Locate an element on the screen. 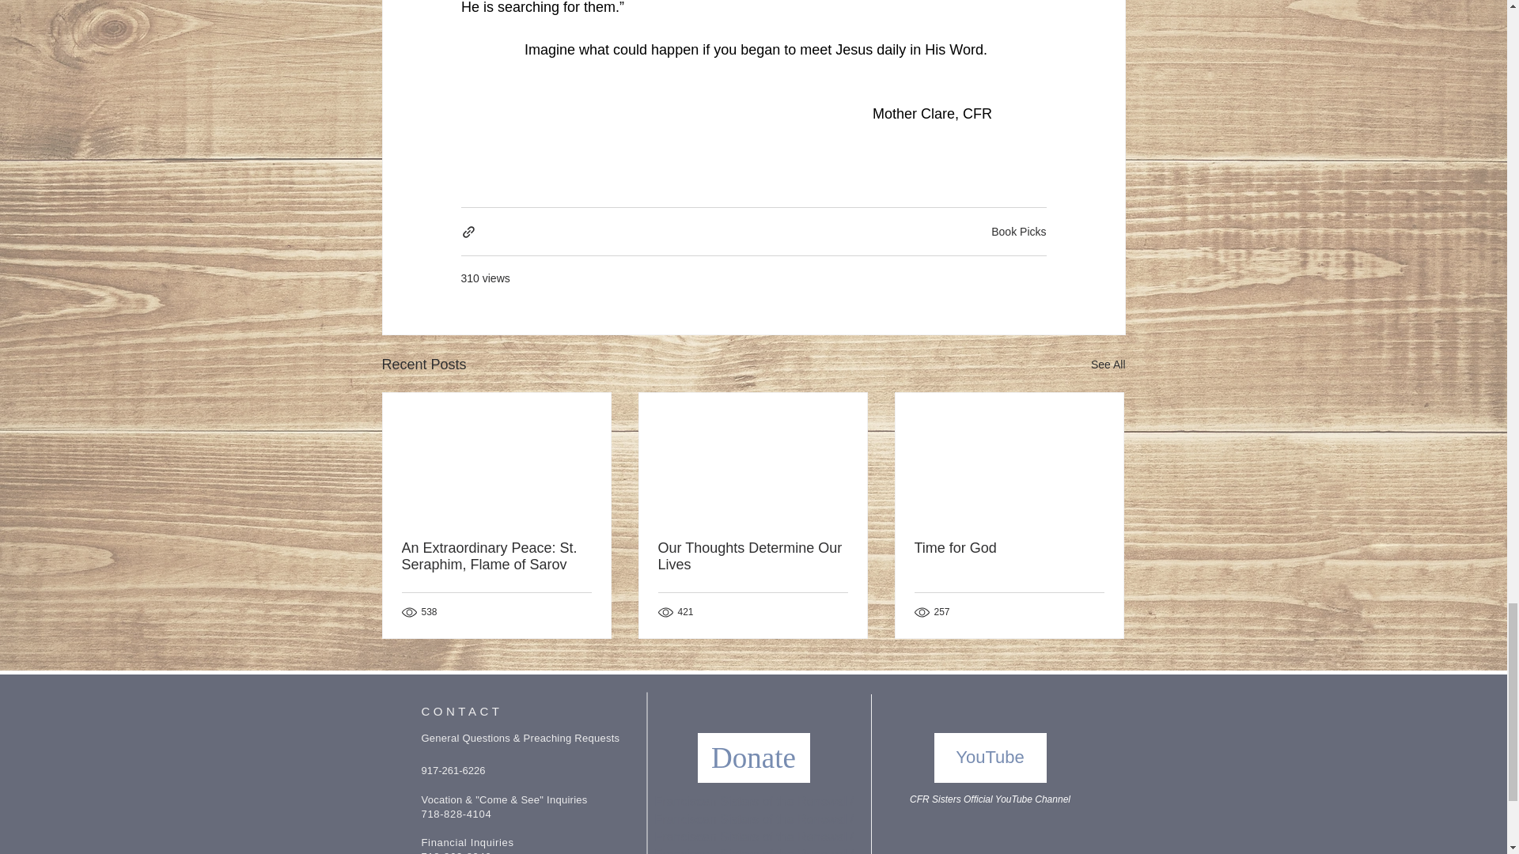  Donate is located at coordinates (753, 758).